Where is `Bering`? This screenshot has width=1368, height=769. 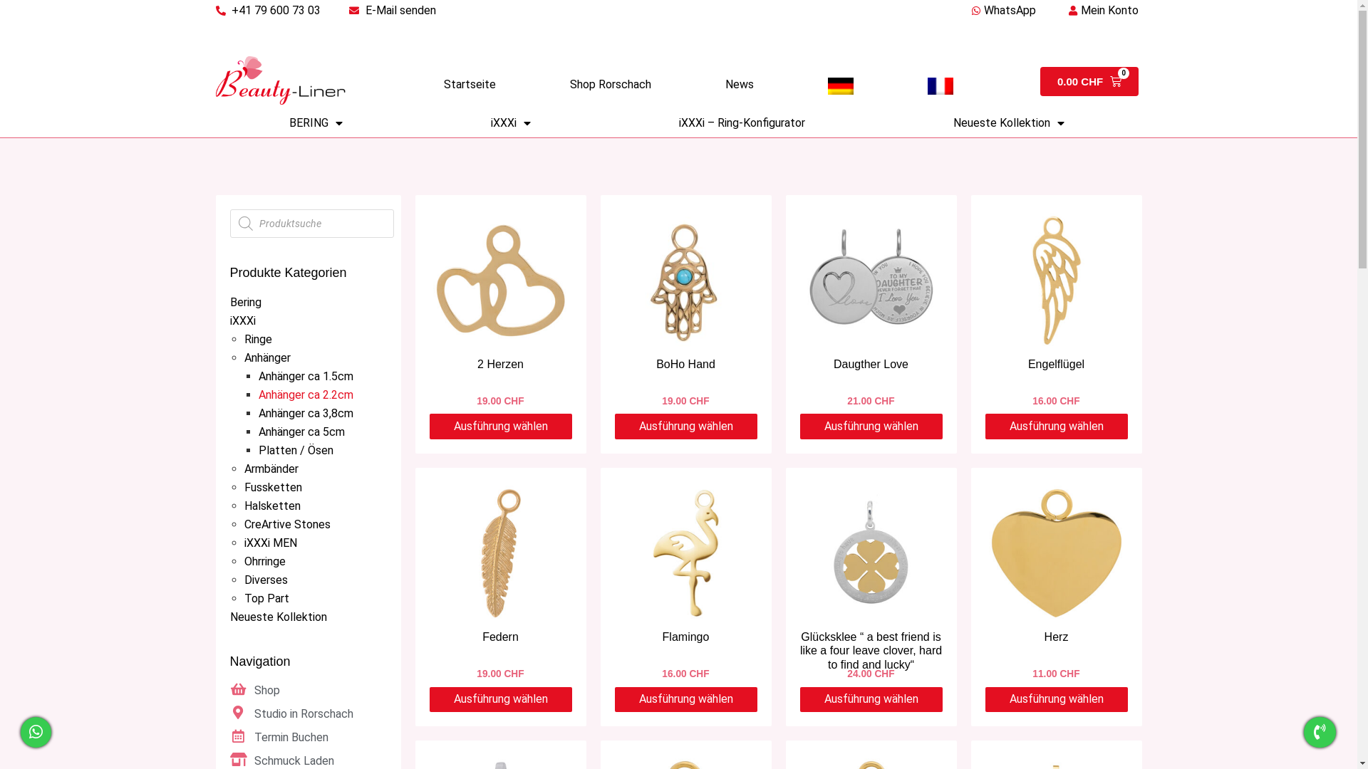 Bering is located at coordinates (245, 302).